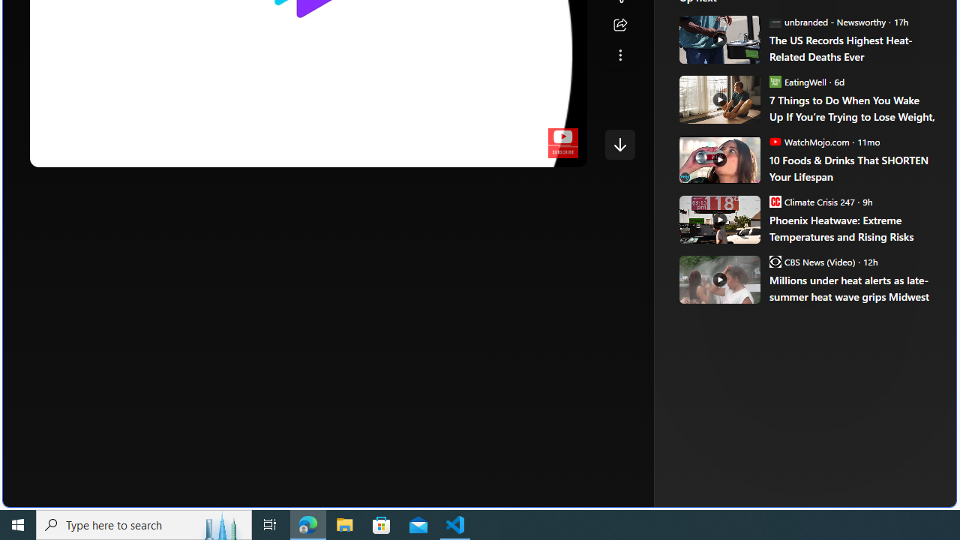  Describe the element at coordinates (852, 168) in the screenshot. I see `10 Foods & Drinks That SHORTEN Your Lifespan` at that location.